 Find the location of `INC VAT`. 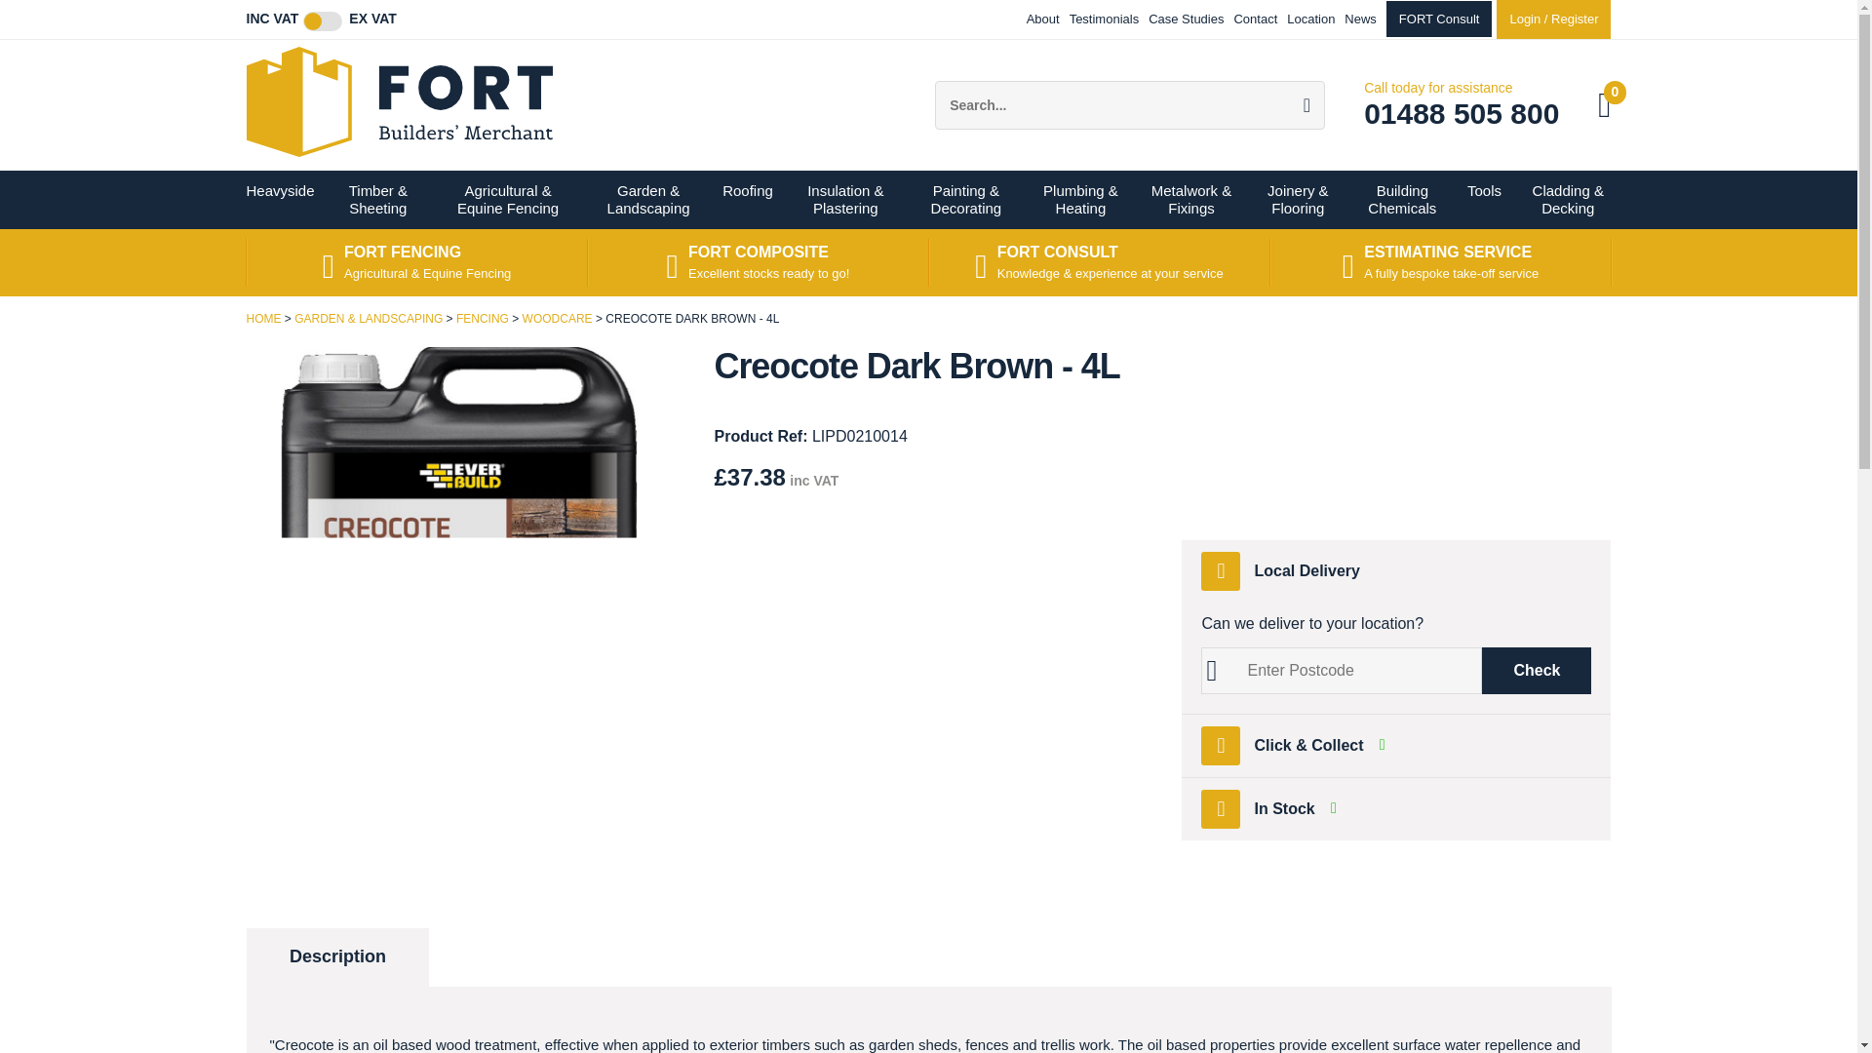

INC VAT is located at coordinates (271, 19).